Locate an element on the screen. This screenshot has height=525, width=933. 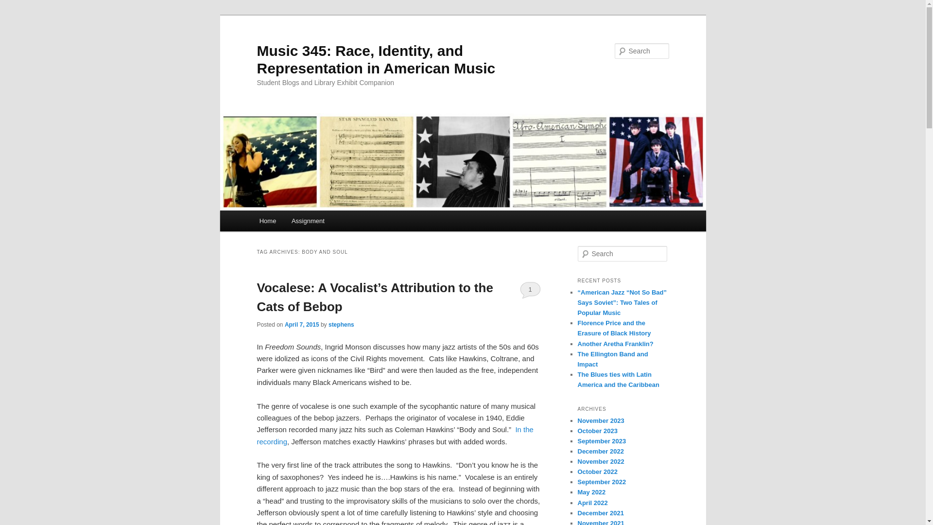
September 2023 is located at coordinates (602, 440).